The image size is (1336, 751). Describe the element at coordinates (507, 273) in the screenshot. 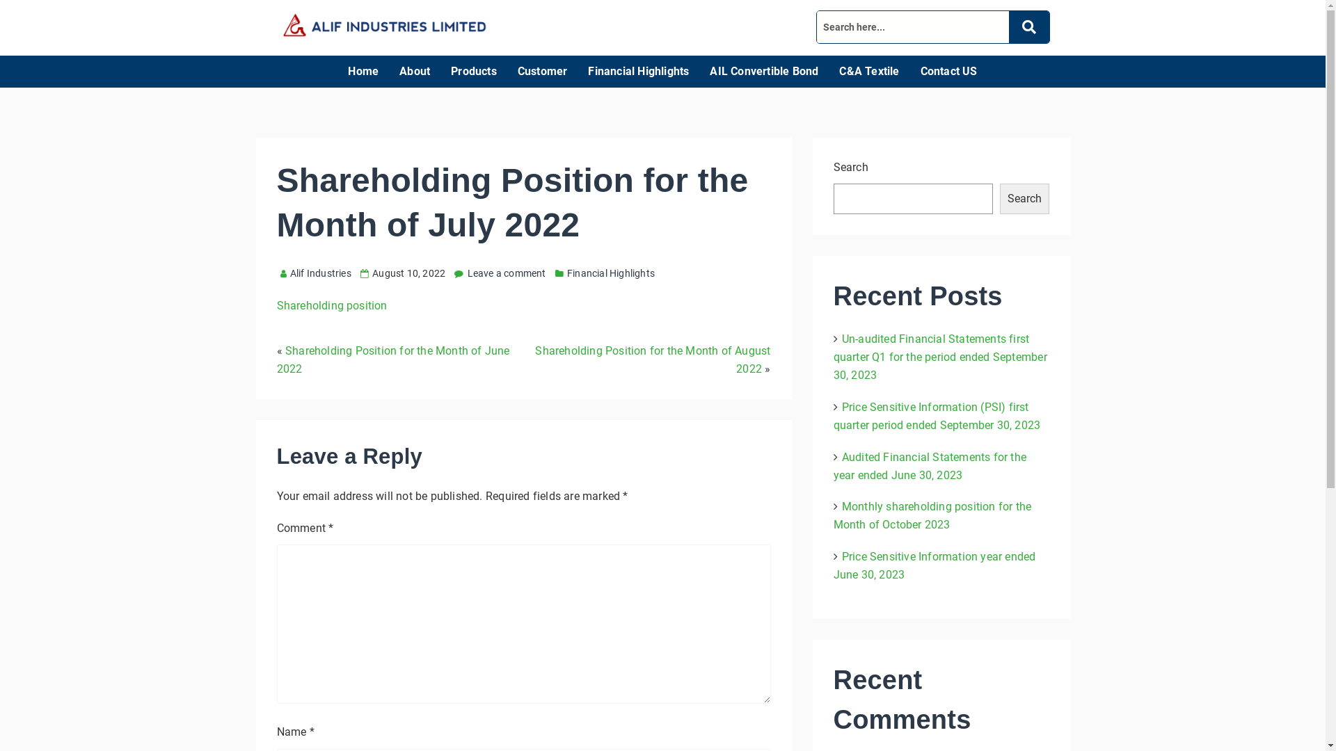

I see `Leave a comment` at that location.